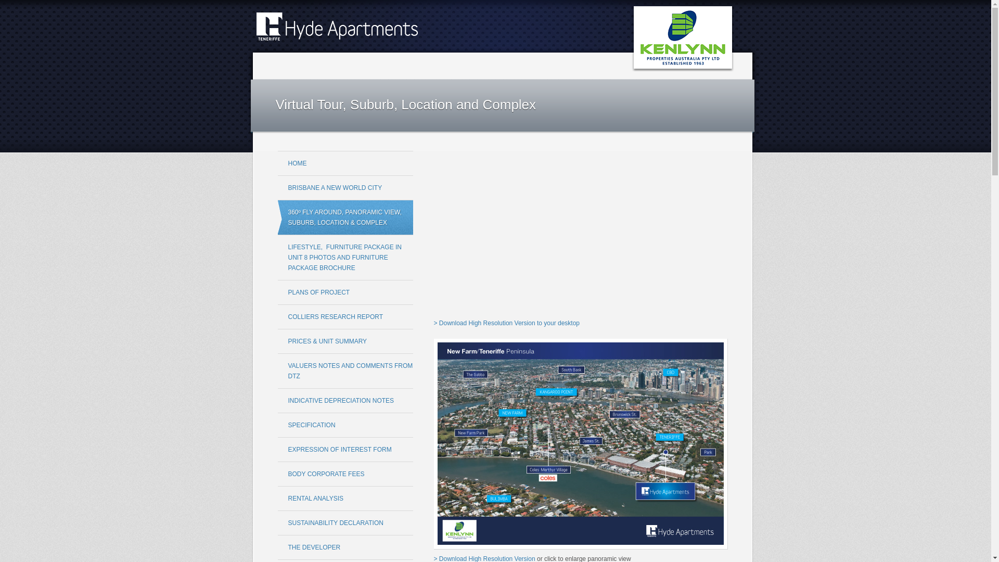 The height and width of the screenshot is (562, 999). Describe the element at coordinates (345, 372) in the screenshot. I see `VALUERS NOTES AND COMMENTS FROM DTZ` at that location.